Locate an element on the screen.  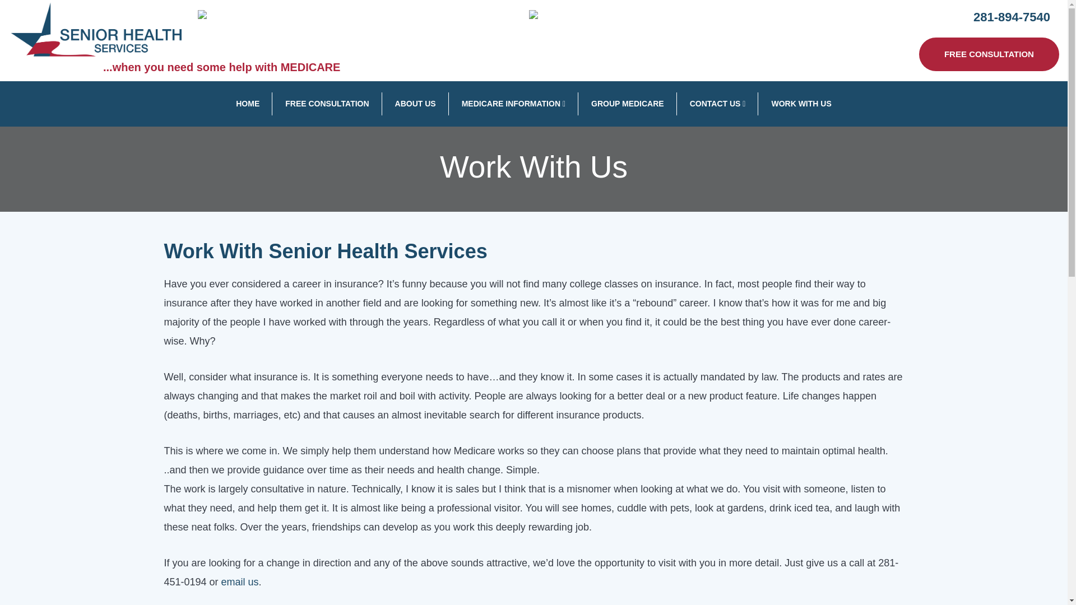
Free Consultation is located at coordinates (327, 104).